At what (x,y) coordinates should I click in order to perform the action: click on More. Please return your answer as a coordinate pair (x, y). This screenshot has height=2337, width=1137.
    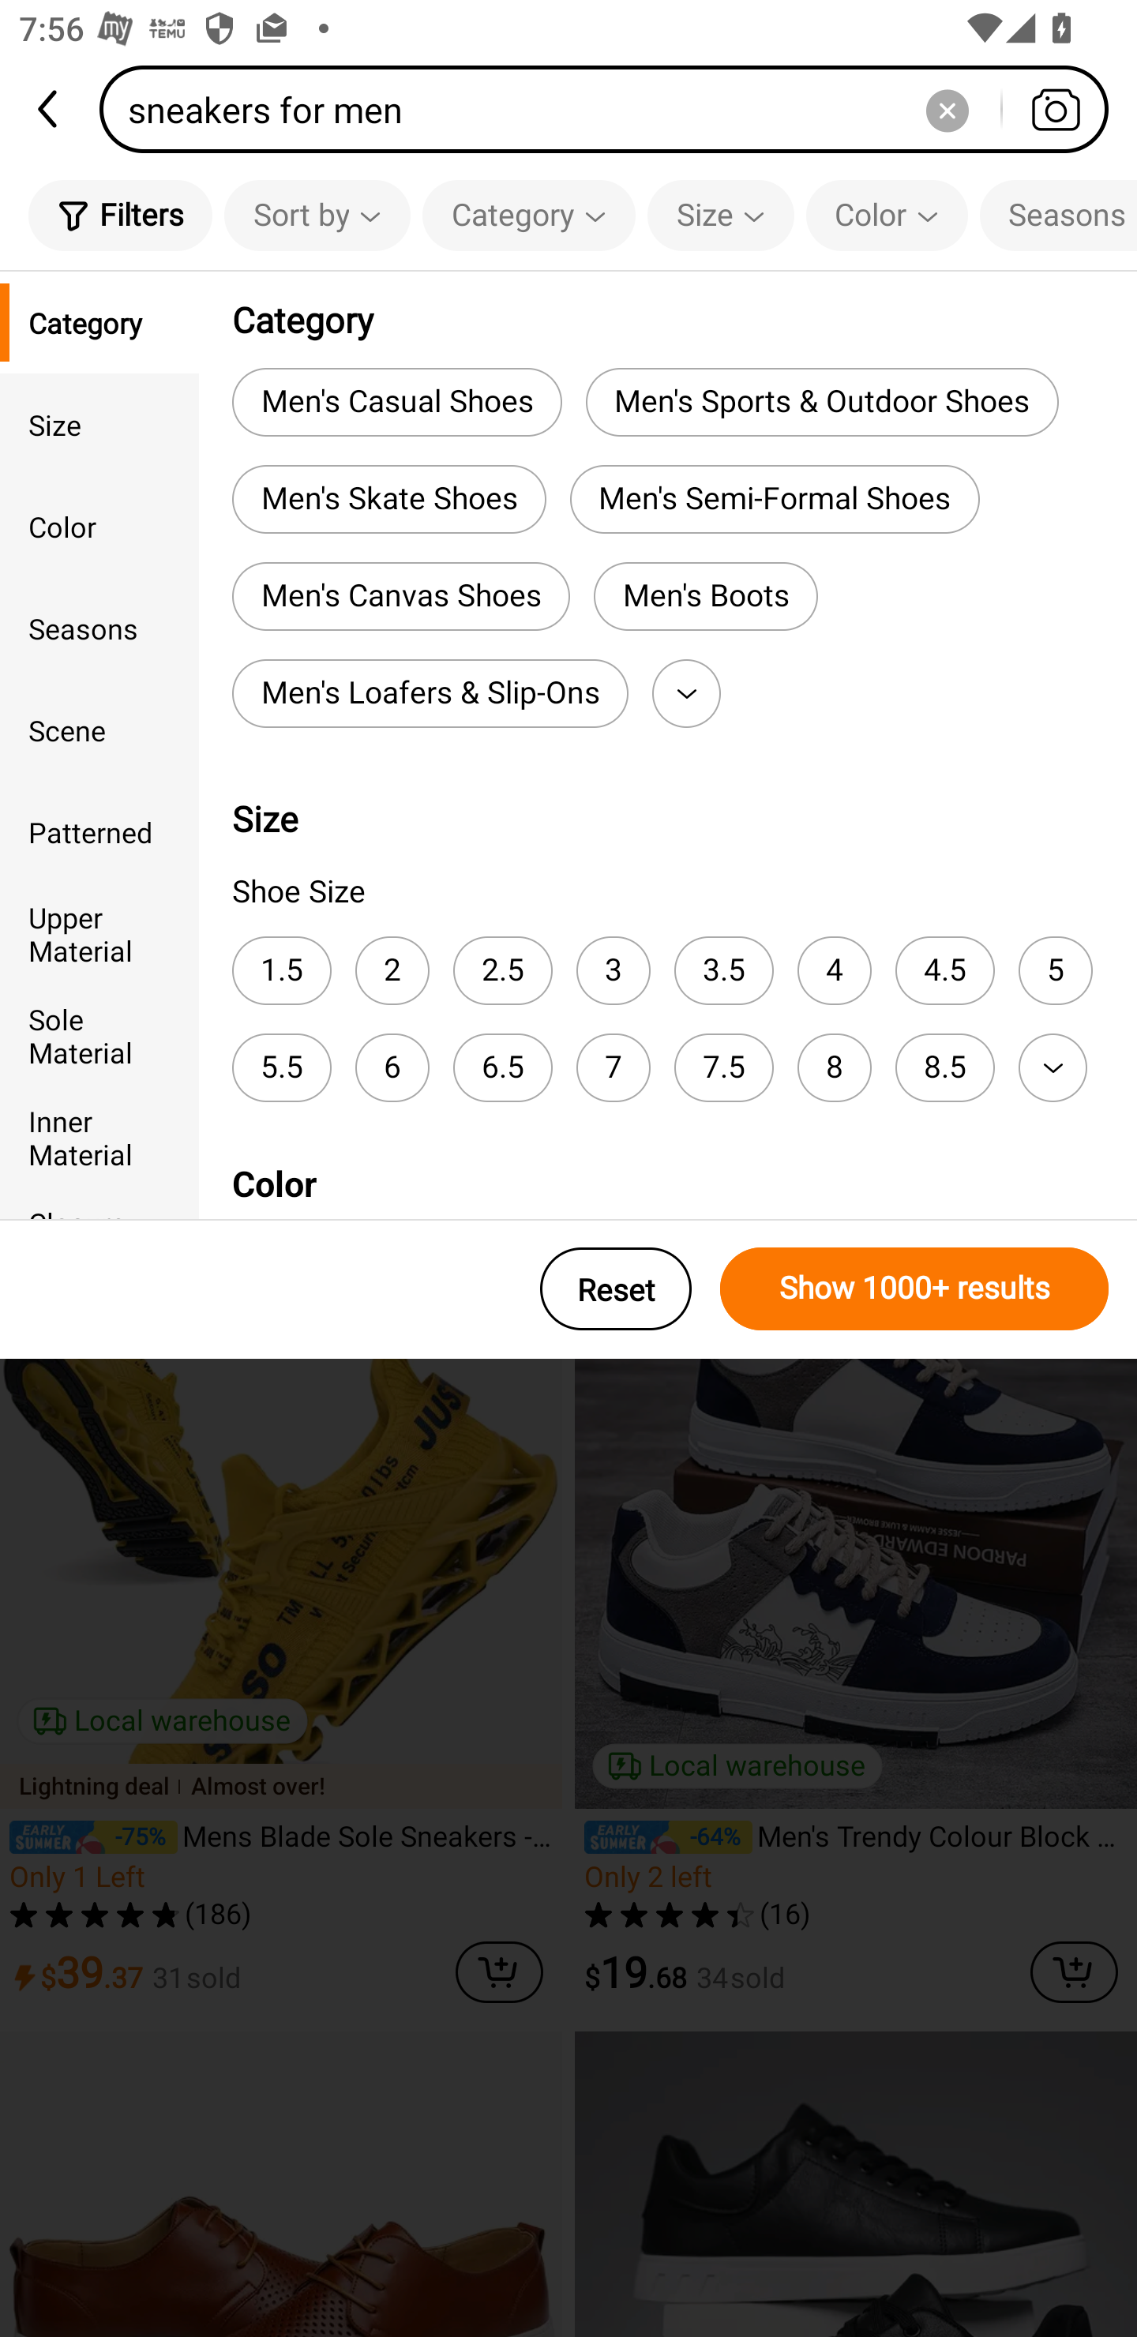
    Looking at the image, I should click on (686, 692).